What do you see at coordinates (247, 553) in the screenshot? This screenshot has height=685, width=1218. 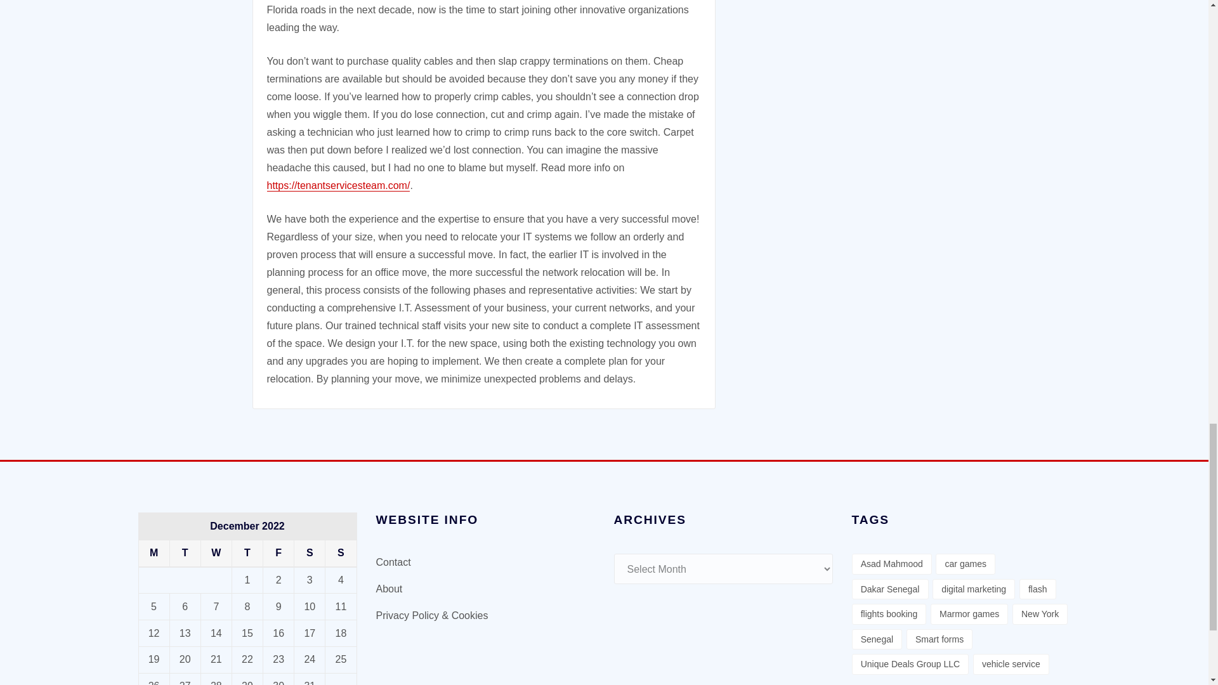 I see `Thursday` at bounding box center [247, 553].